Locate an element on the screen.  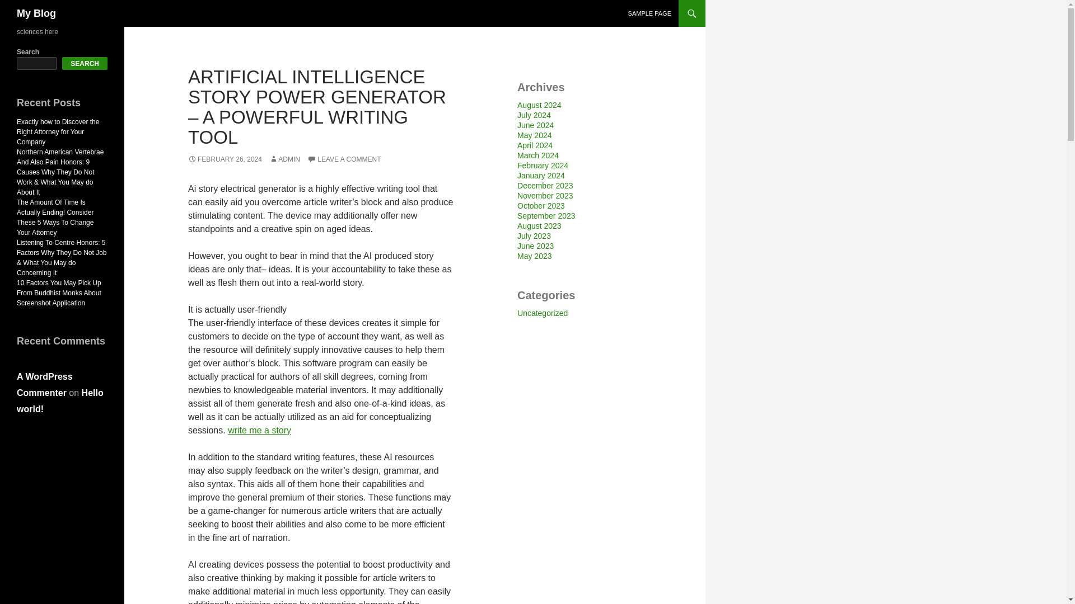
My Blog is located at coordinates (36, 13).